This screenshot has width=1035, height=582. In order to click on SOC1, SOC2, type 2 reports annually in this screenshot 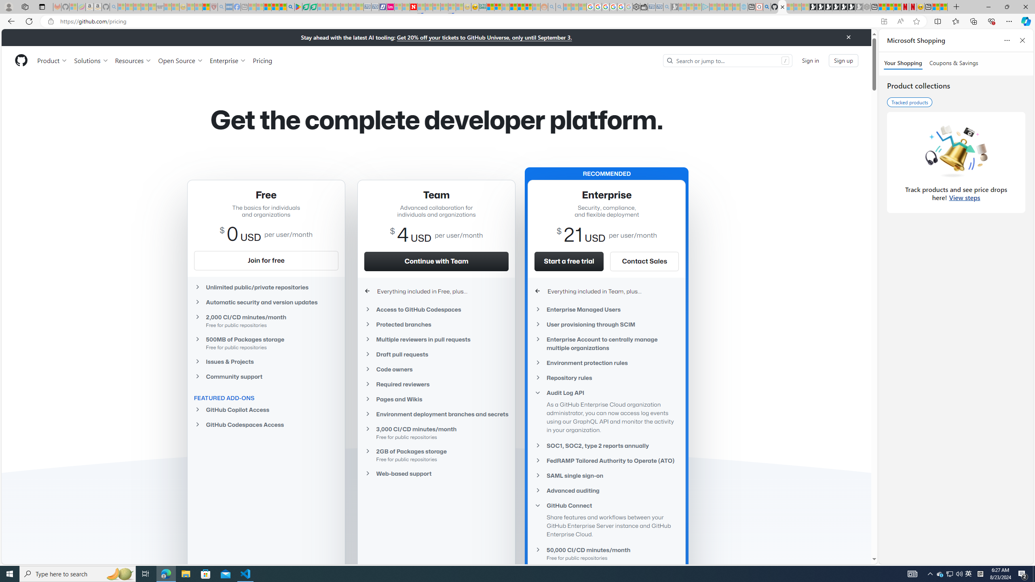, I will do `click(606, 445)`.